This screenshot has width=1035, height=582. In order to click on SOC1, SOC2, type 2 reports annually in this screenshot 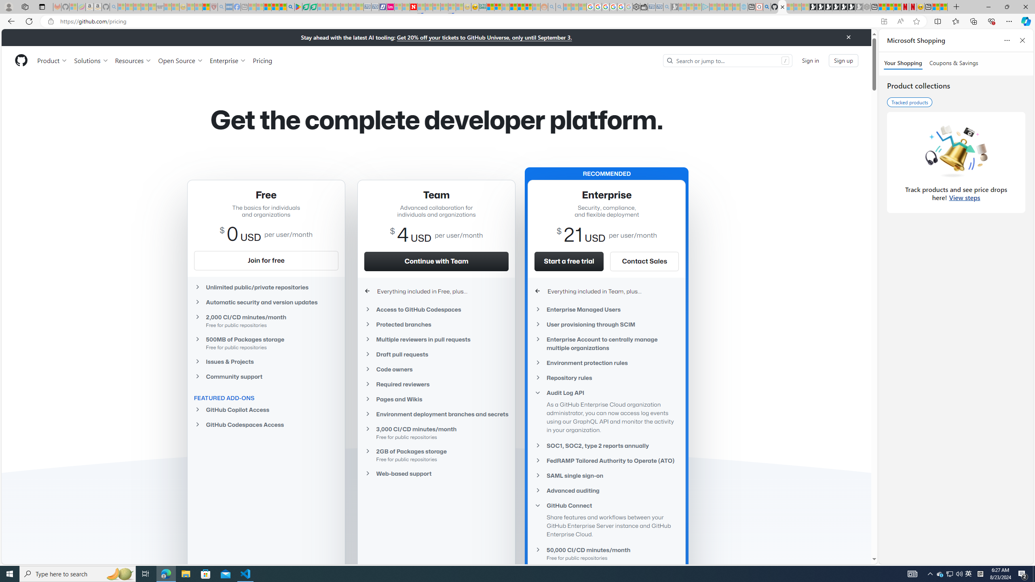, I will do `click(606, 445)`.